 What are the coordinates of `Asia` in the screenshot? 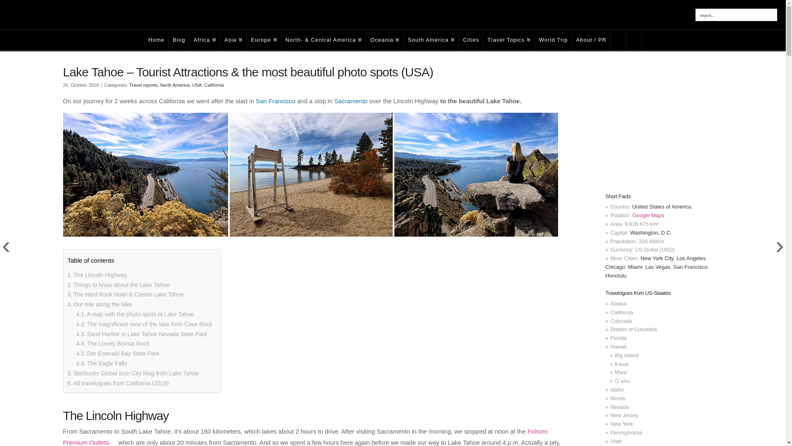 It's located at (233, 40).